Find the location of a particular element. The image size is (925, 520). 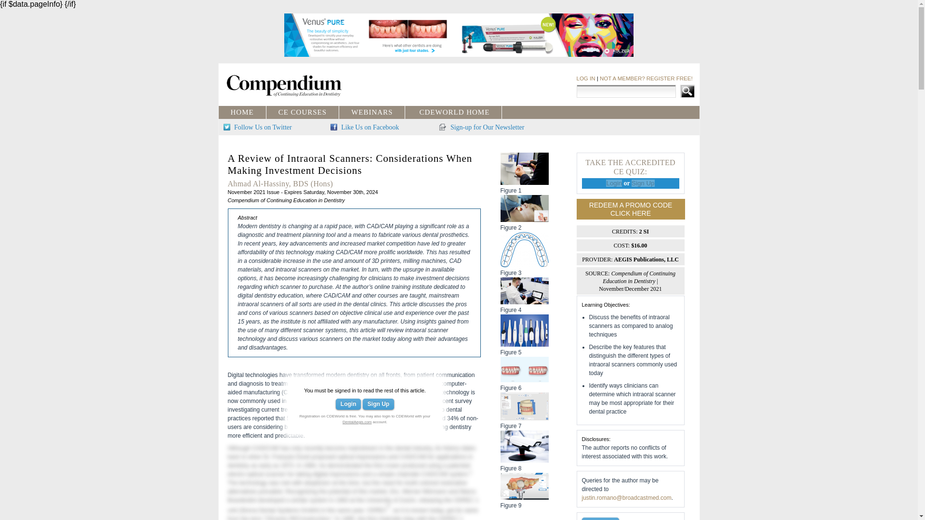

Sign Up is located at coordinates (378, 404).